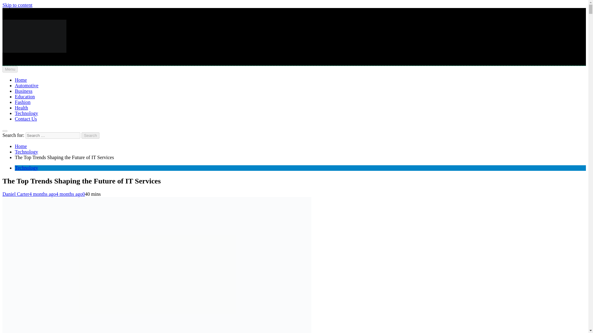 The height and width of the screenshot is (333, 593). What do you see at coordinates (21, 108) in the screenshot?
I see `Health` at bounding box center [21, 108].